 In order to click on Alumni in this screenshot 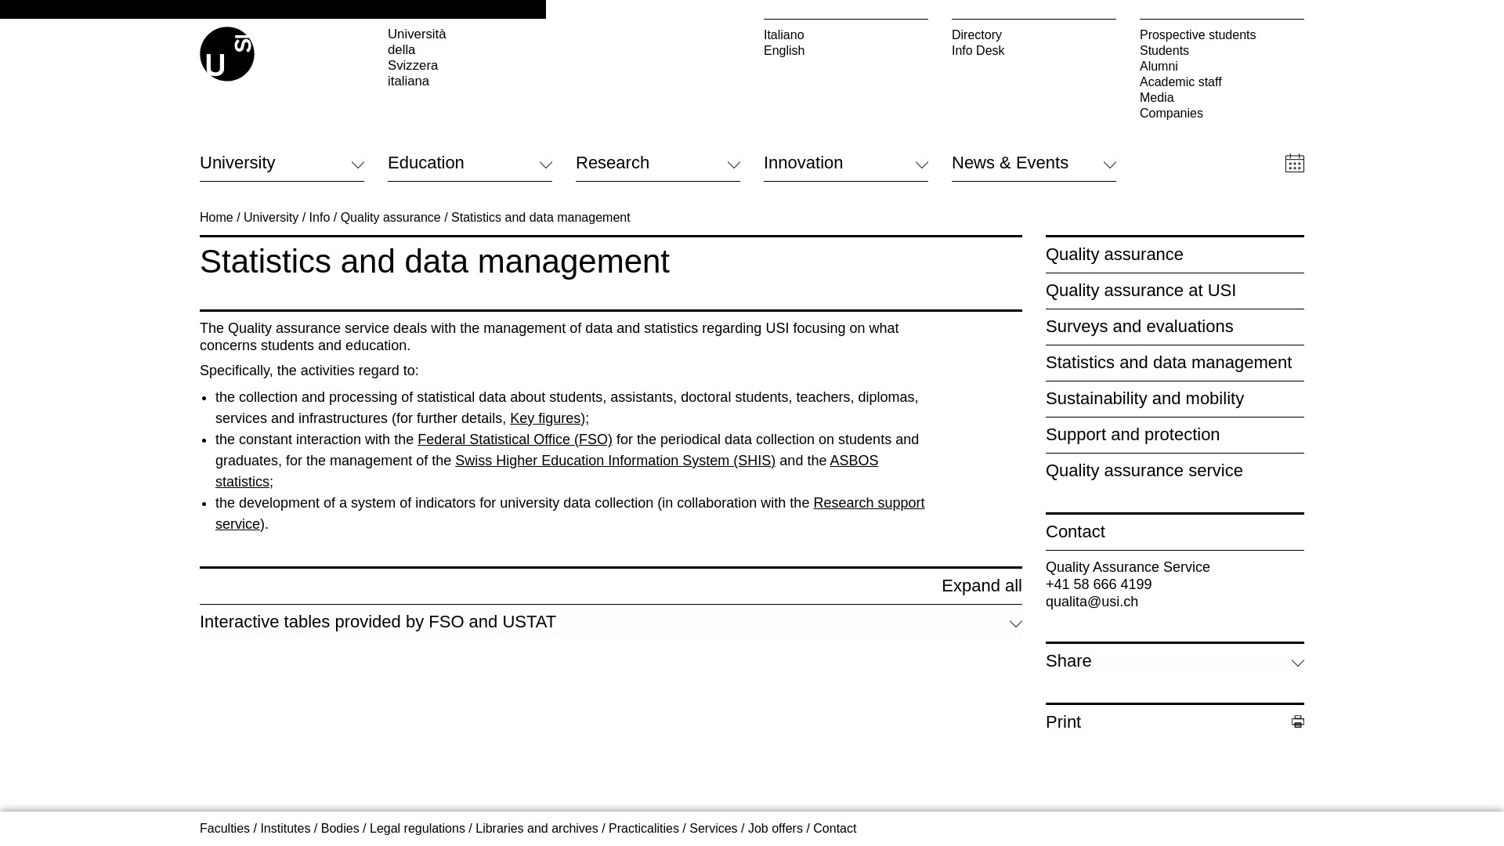, I will do `click(1222, 66)`.